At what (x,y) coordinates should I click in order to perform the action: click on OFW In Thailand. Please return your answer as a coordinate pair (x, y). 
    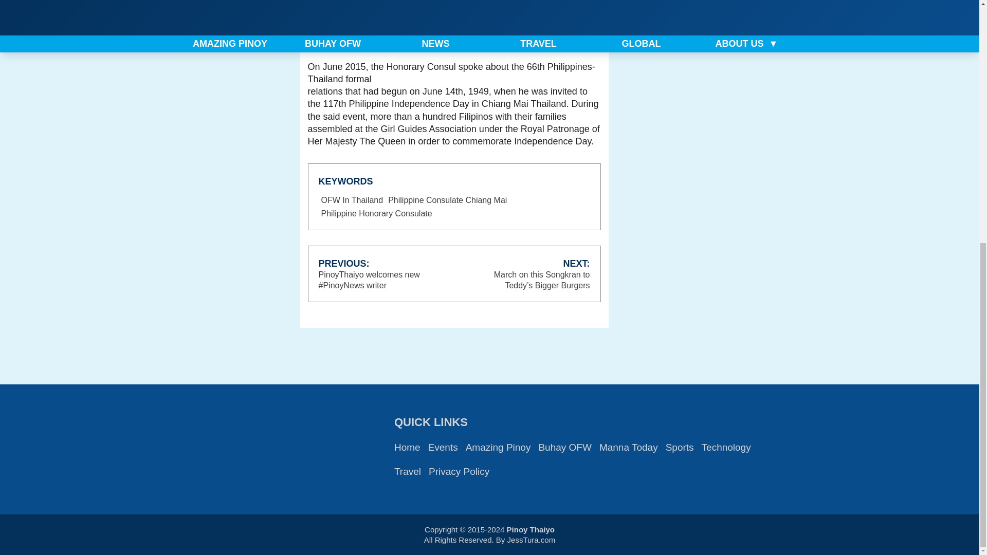
    Looking at the image, I should click on (352, 200).